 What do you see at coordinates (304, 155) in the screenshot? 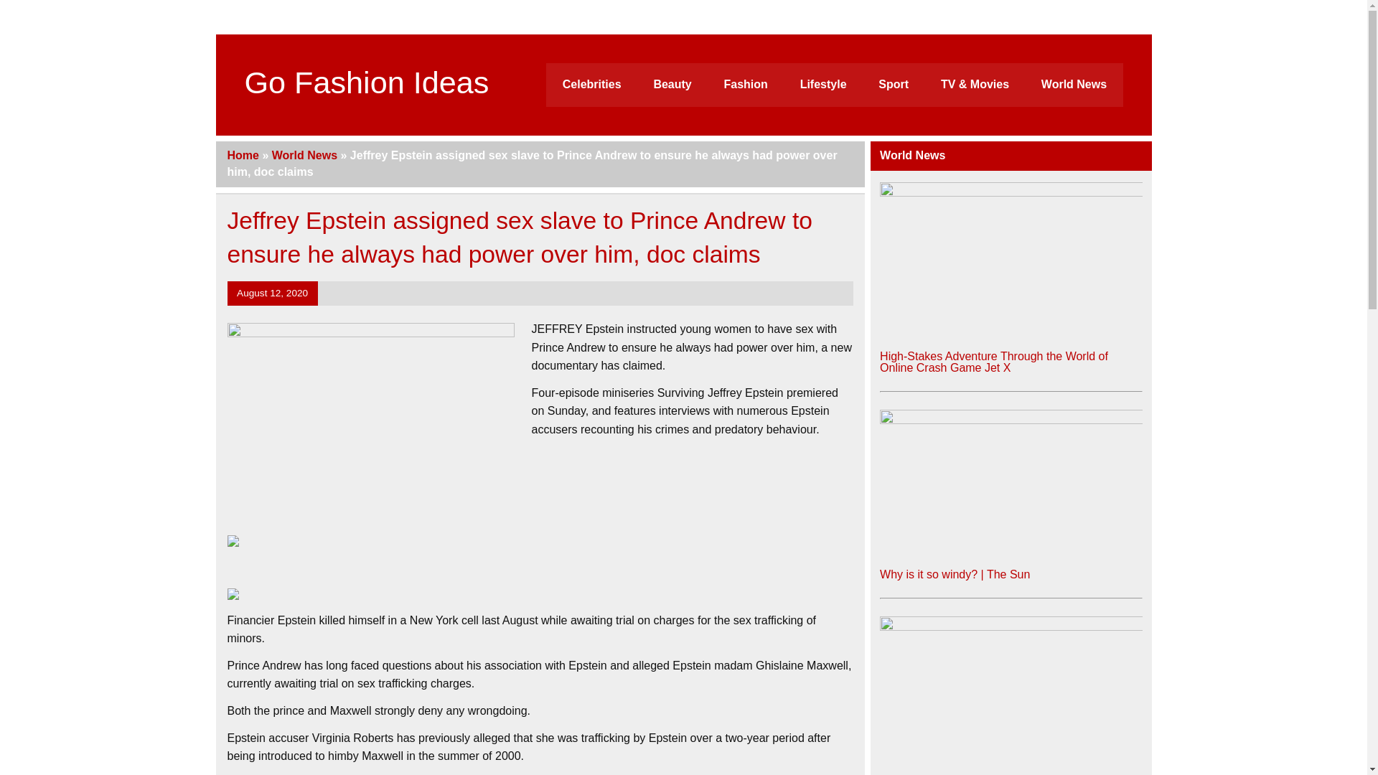
I see `World News` at bounding box center [304, 155].